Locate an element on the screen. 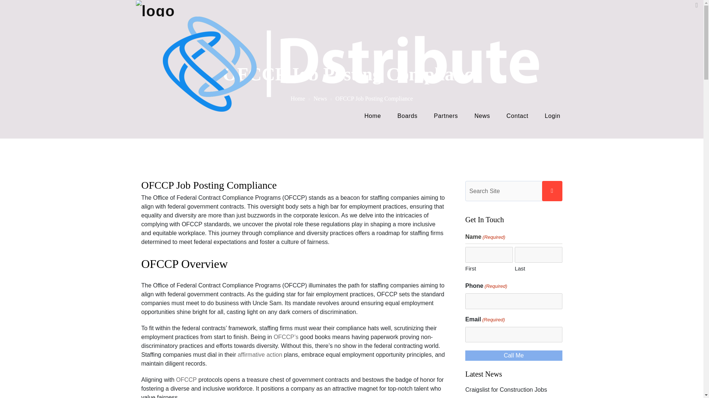 Image resolution: width=709 pixels, height=398 pixels. OFCCP is located at coordinates (186, 380).